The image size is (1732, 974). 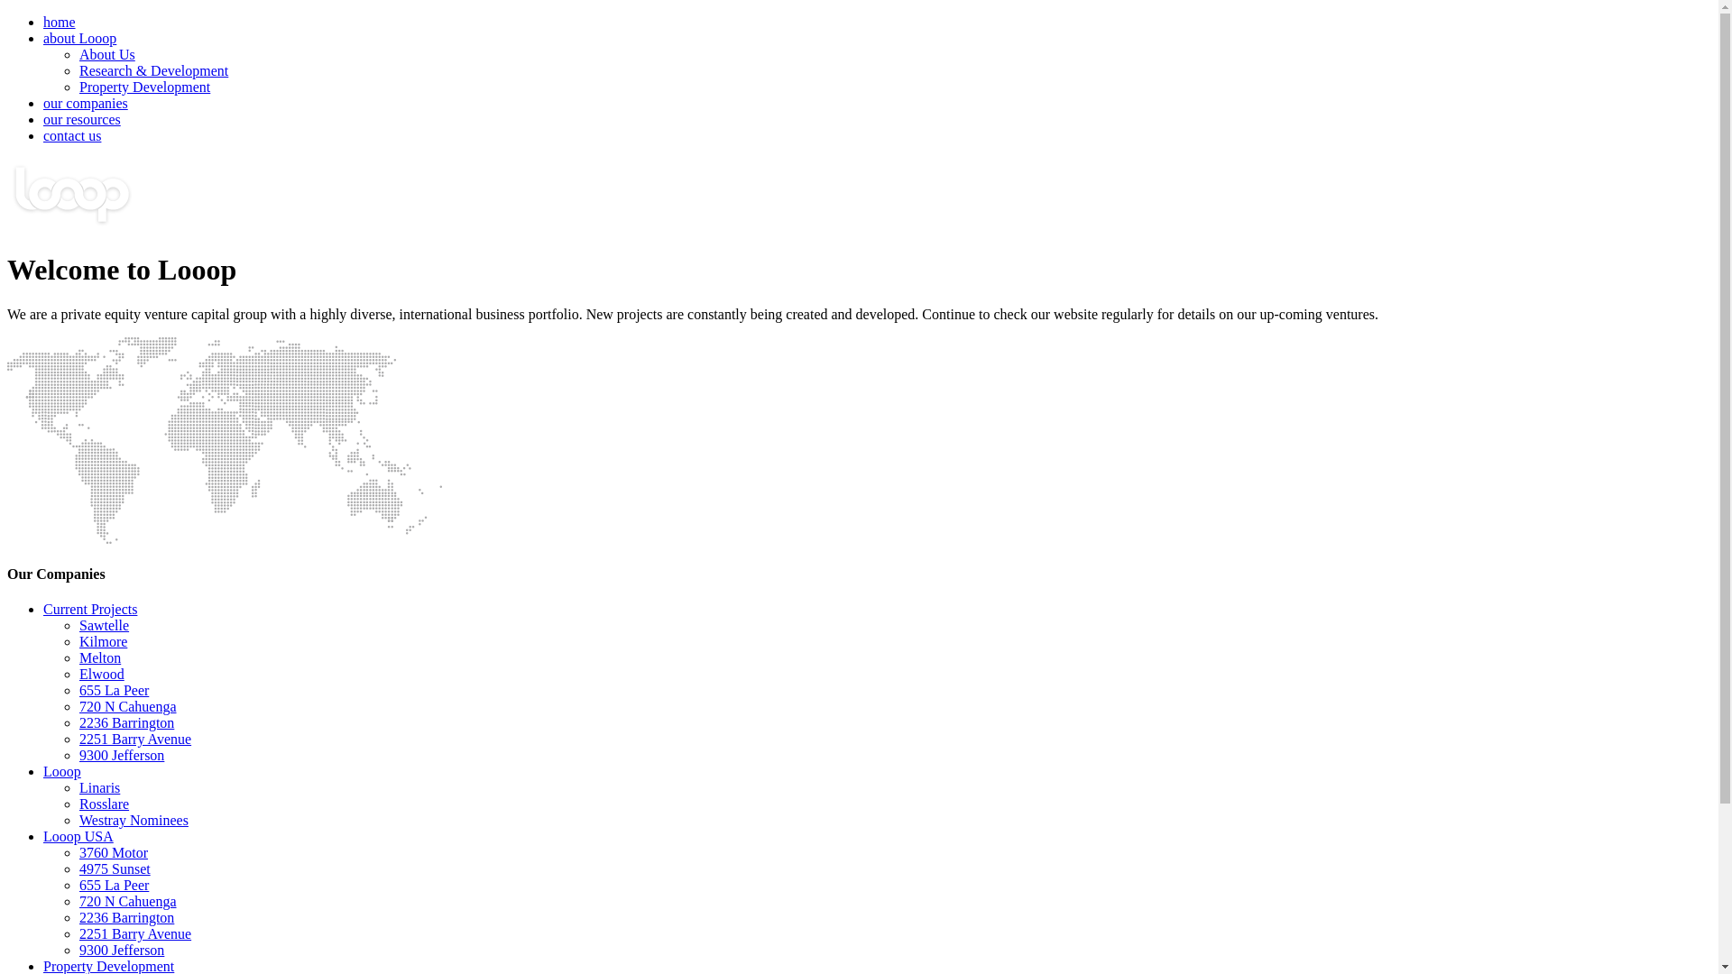 I want to click on Melton, so click(x=100, y=658).